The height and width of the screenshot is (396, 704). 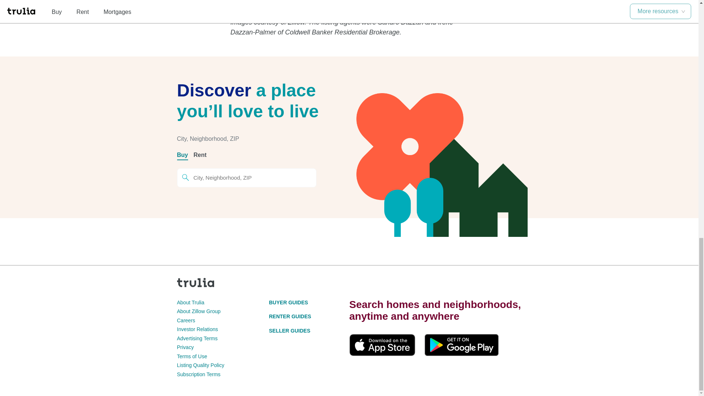 I want to click on Download Apple App, so click(x=382, y=345).